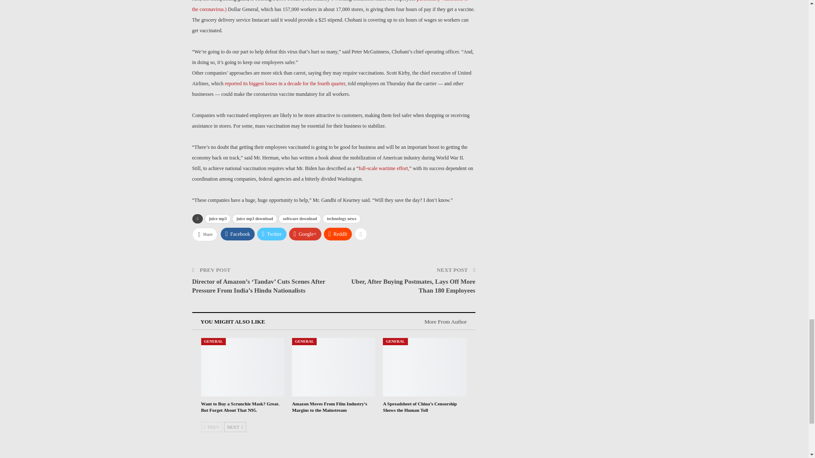 The height and width of the screenshot is (458, 815). Describe the element at coordinates (272, 234) in the screenshot. I see `Twitter` at that location.